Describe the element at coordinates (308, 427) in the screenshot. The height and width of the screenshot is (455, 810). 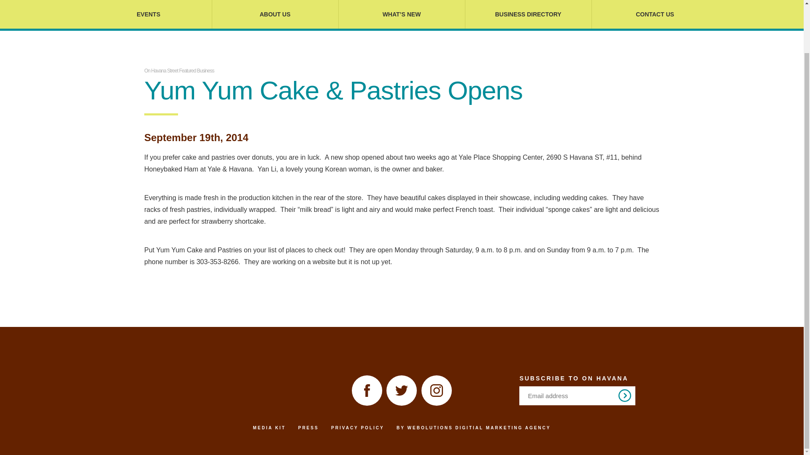
I see `PRESS` at that location.